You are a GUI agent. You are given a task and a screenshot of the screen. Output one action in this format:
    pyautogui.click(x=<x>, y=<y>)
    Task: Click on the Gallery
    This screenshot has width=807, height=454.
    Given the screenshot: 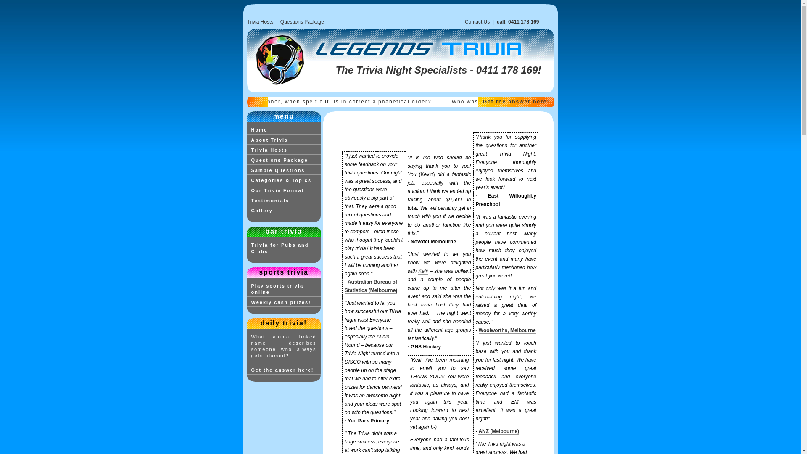 What is the action you would take?
    pyautogui.click(x=284, y=211)
    